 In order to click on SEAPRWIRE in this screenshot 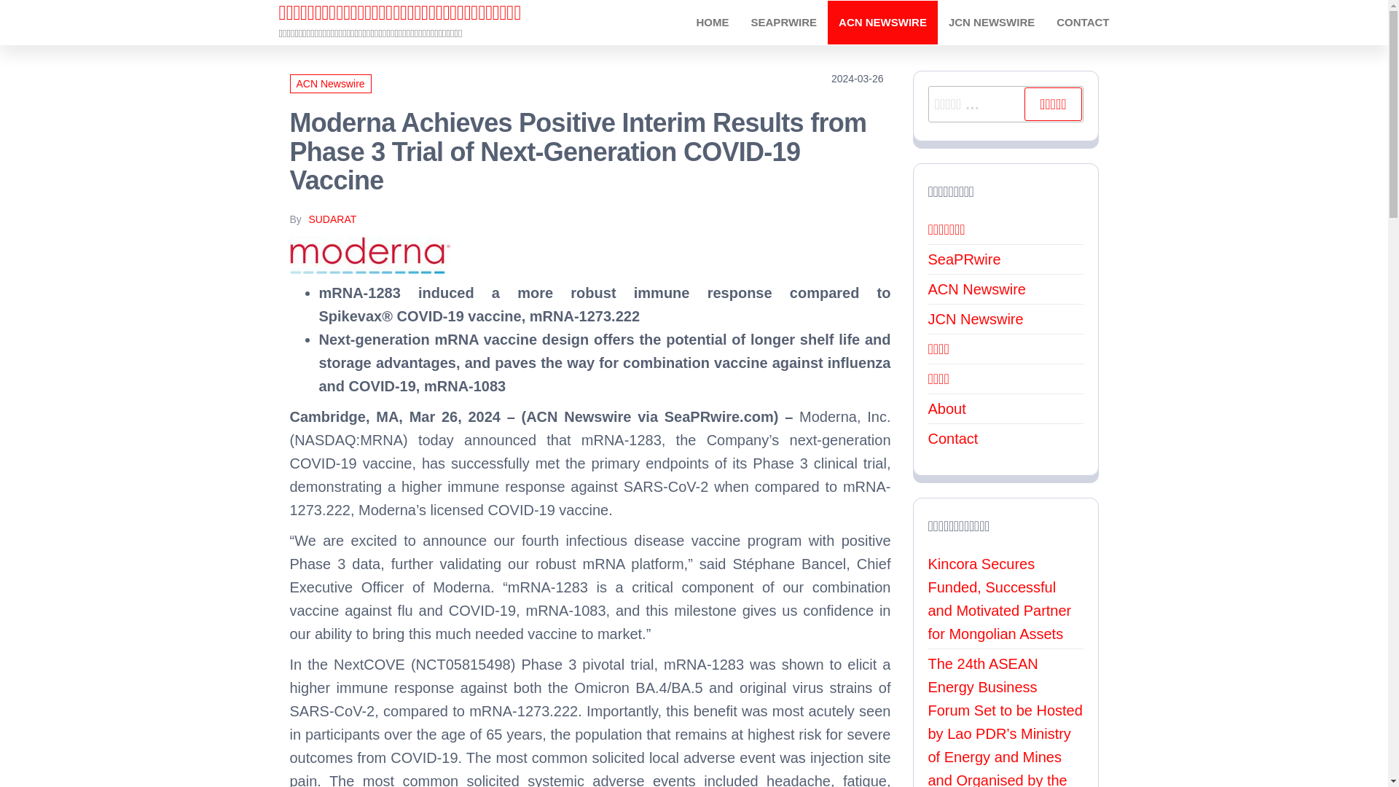, I will do `click(784, 22)`.